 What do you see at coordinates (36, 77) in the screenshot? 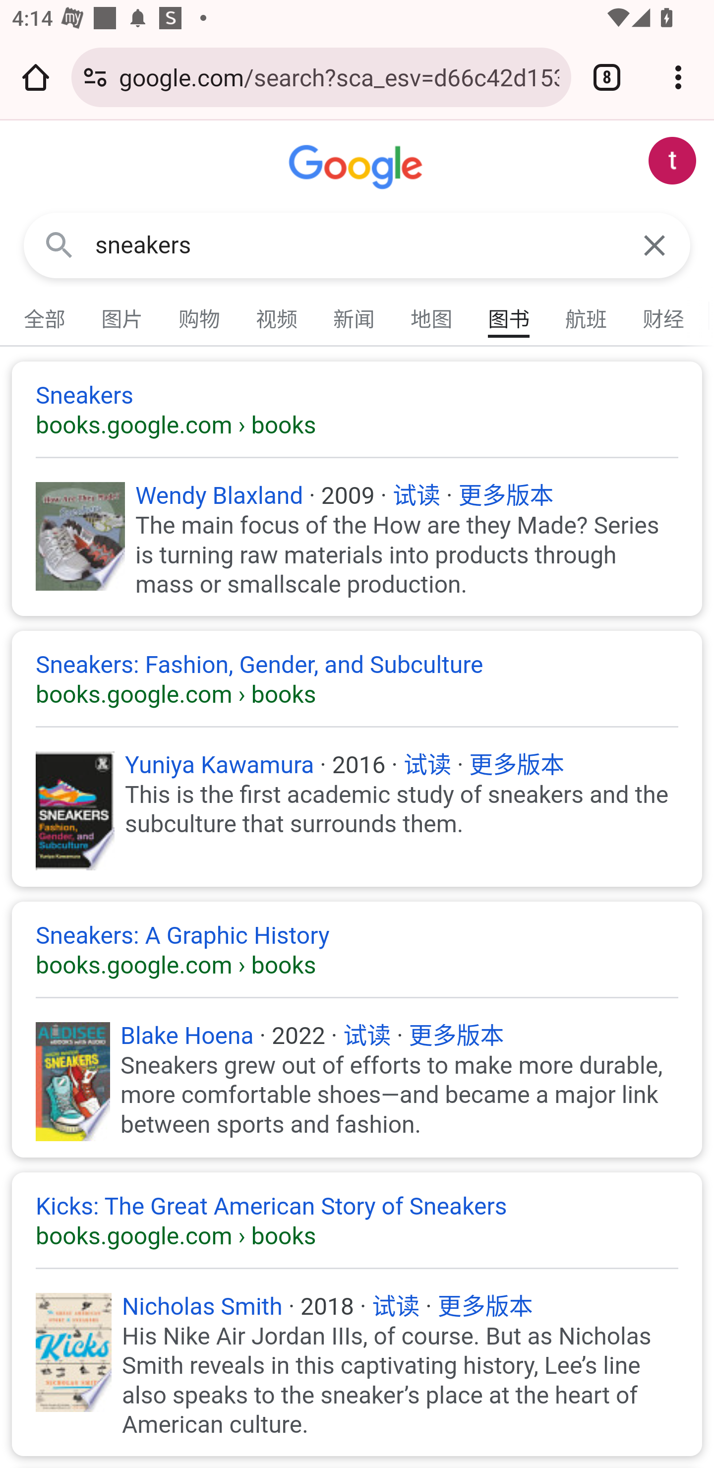
I see `Open the home page` at bounding box center [36, 77].